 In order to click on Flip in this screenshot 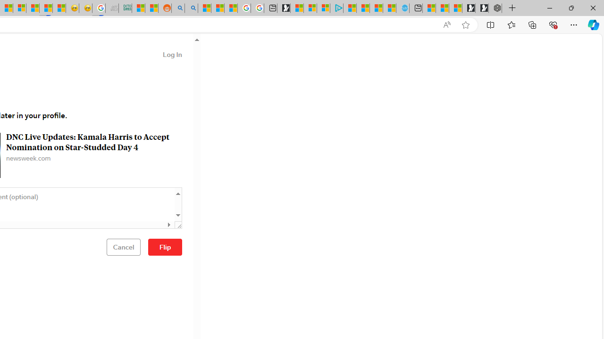, I will do `click(165, 247)`.